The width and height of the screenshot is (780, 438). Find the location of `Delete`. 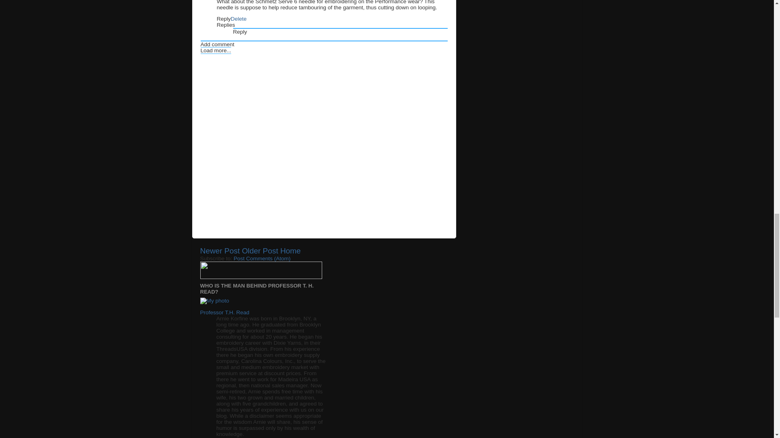

Delete is located at coordinates (238, 19).